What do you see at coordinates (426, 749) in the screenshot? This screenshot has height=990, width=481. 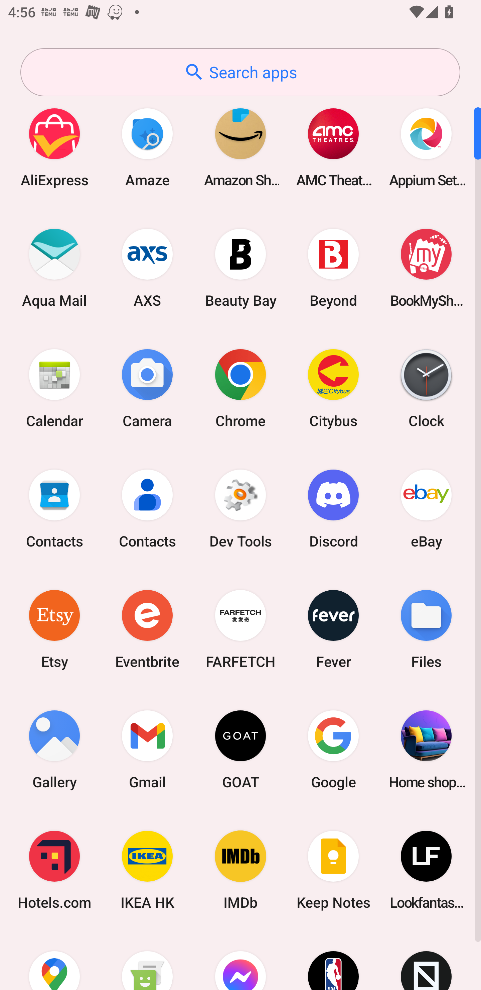 I see `Home shopping` at bounding box center [426, 749].